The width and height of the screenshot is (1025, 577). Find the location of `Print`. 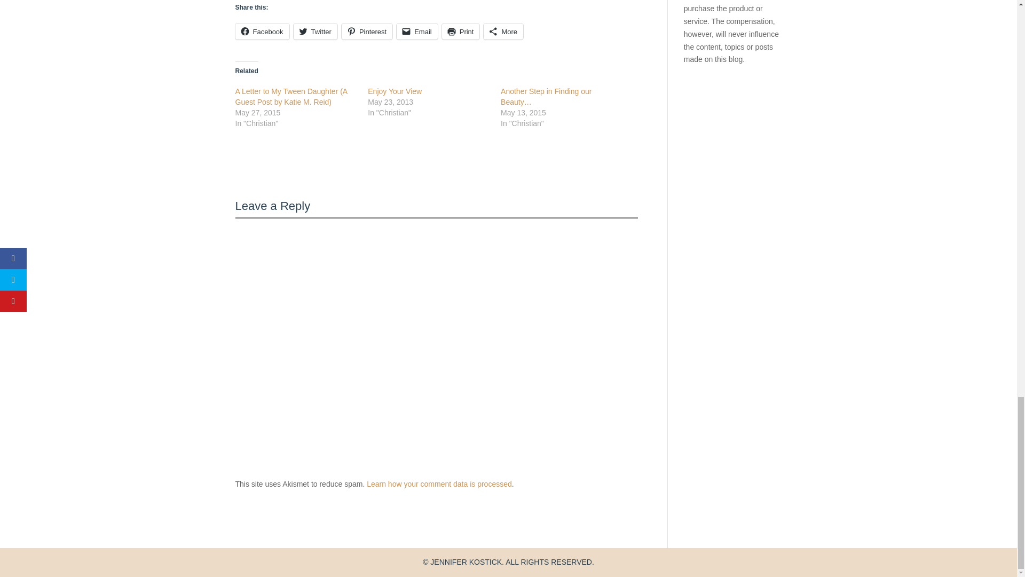

Print is located at coordinates (460, 32).